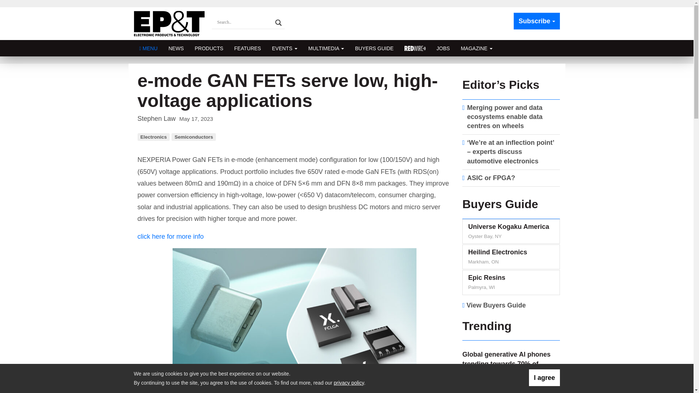  I want to click on NEWS, so click(176, 48).